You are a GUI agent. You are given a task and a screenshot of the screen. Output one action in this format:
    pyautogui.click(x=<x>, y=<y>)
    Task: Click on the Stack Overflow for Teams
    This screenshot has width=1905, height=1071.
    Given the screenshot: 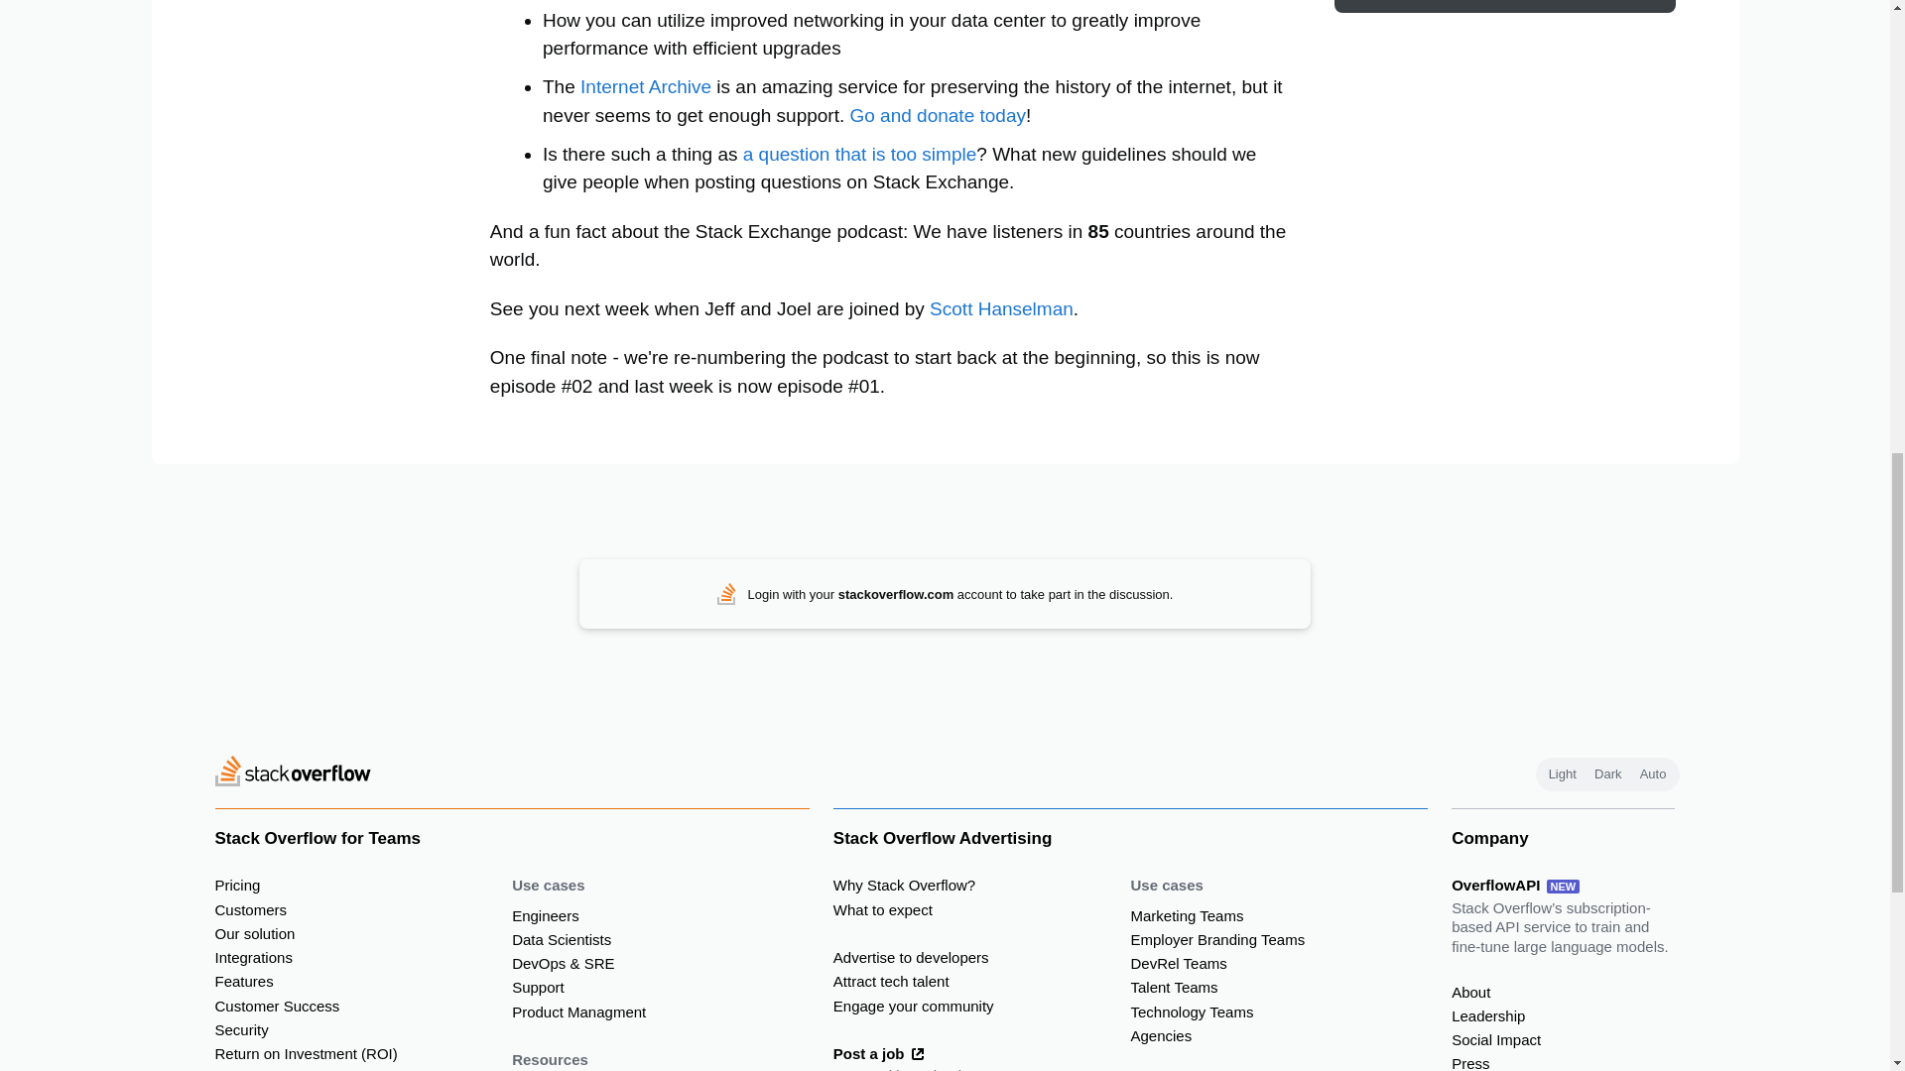 What is the action you would take?
    pyautogui.click(x=510, y=837)
    